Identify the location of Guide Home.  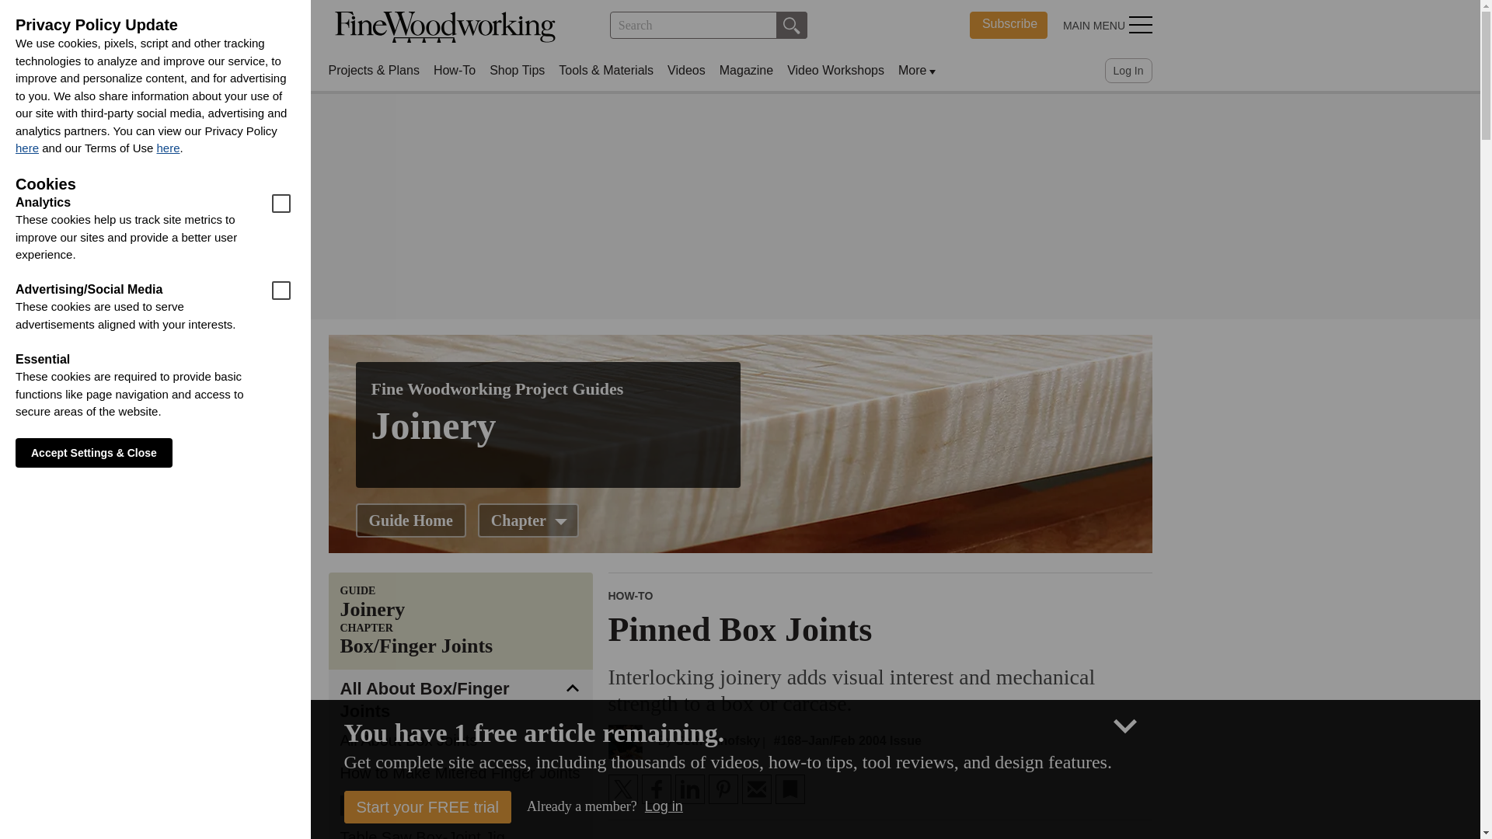
(410, 520).